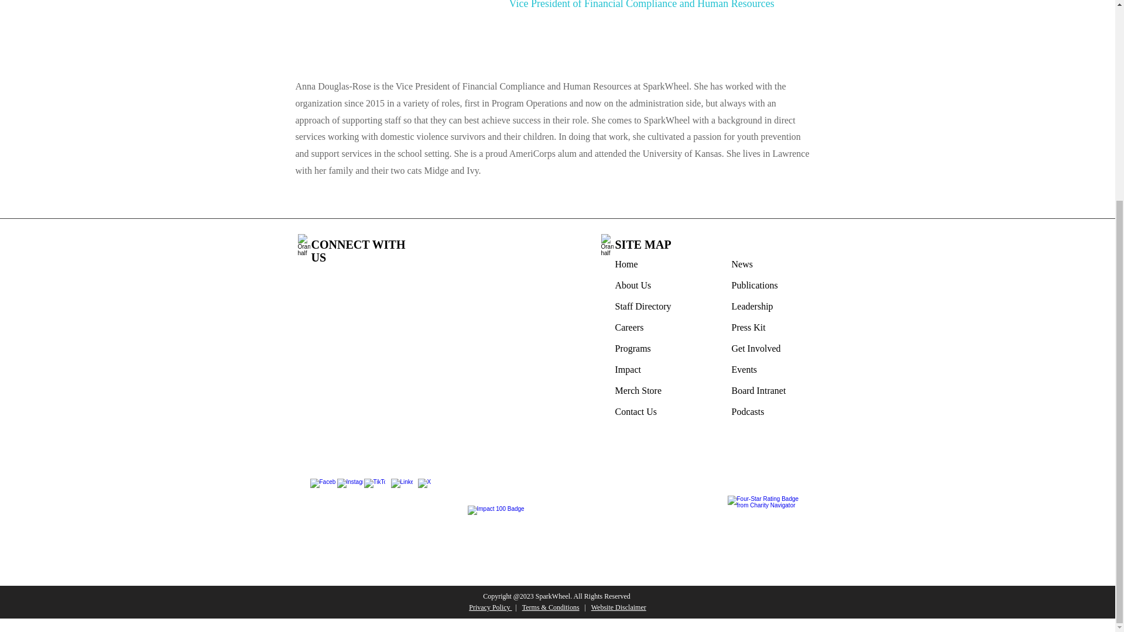 The image size is (1124, 632). I want to click on About Us, so click(632, 285).